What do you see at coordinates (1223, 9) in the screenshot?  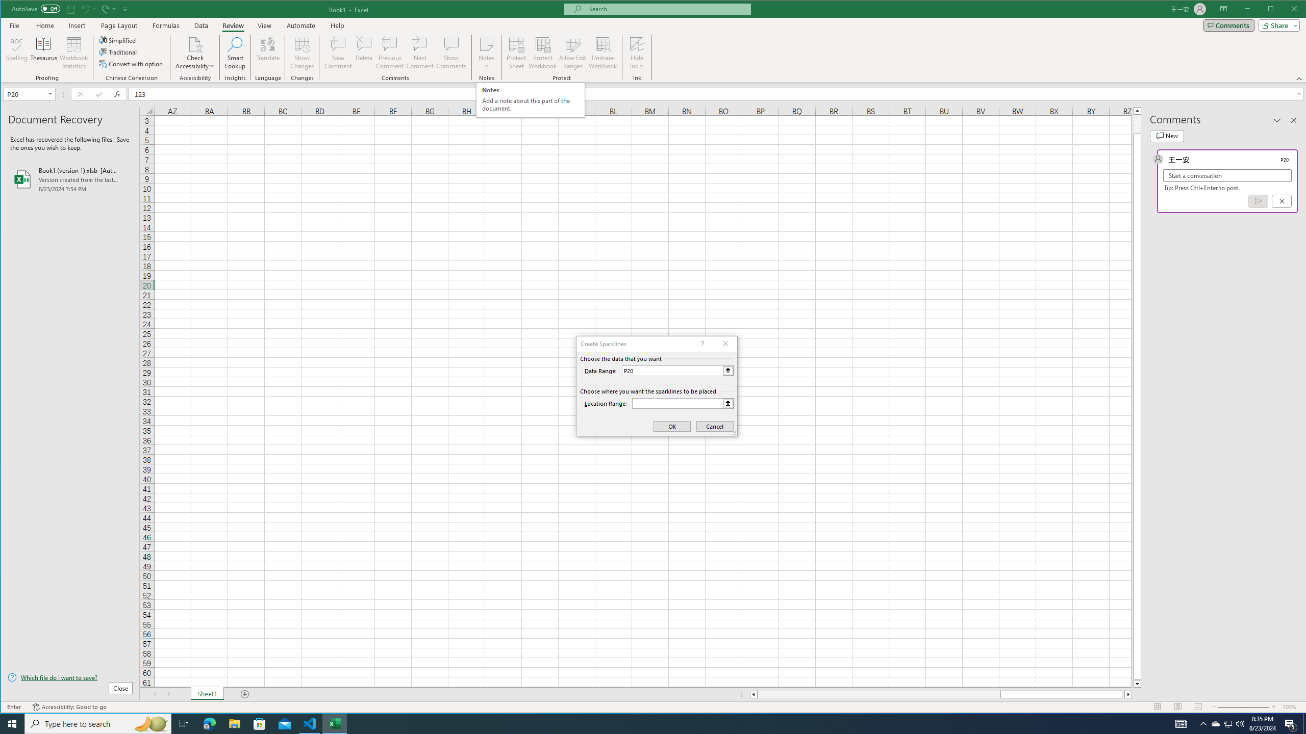 I see `Ribbon Display Options` at bounding box center [1223, 9].